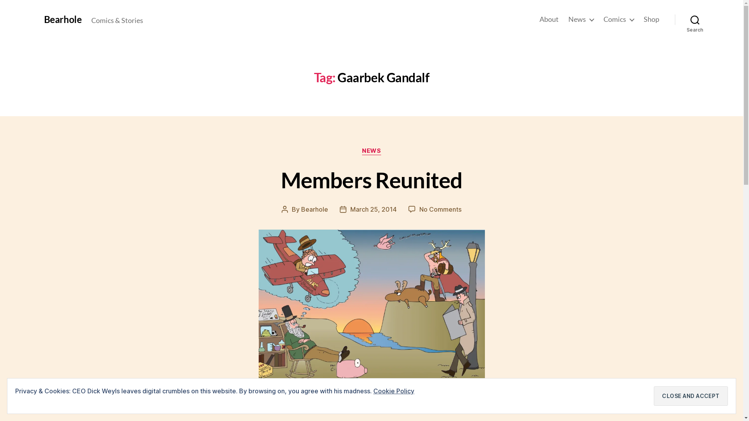 The height and width of the screenshot is (421, 749). Describe the element at coordinates (695, 19) in the screenshot. I see `Search` at that location.